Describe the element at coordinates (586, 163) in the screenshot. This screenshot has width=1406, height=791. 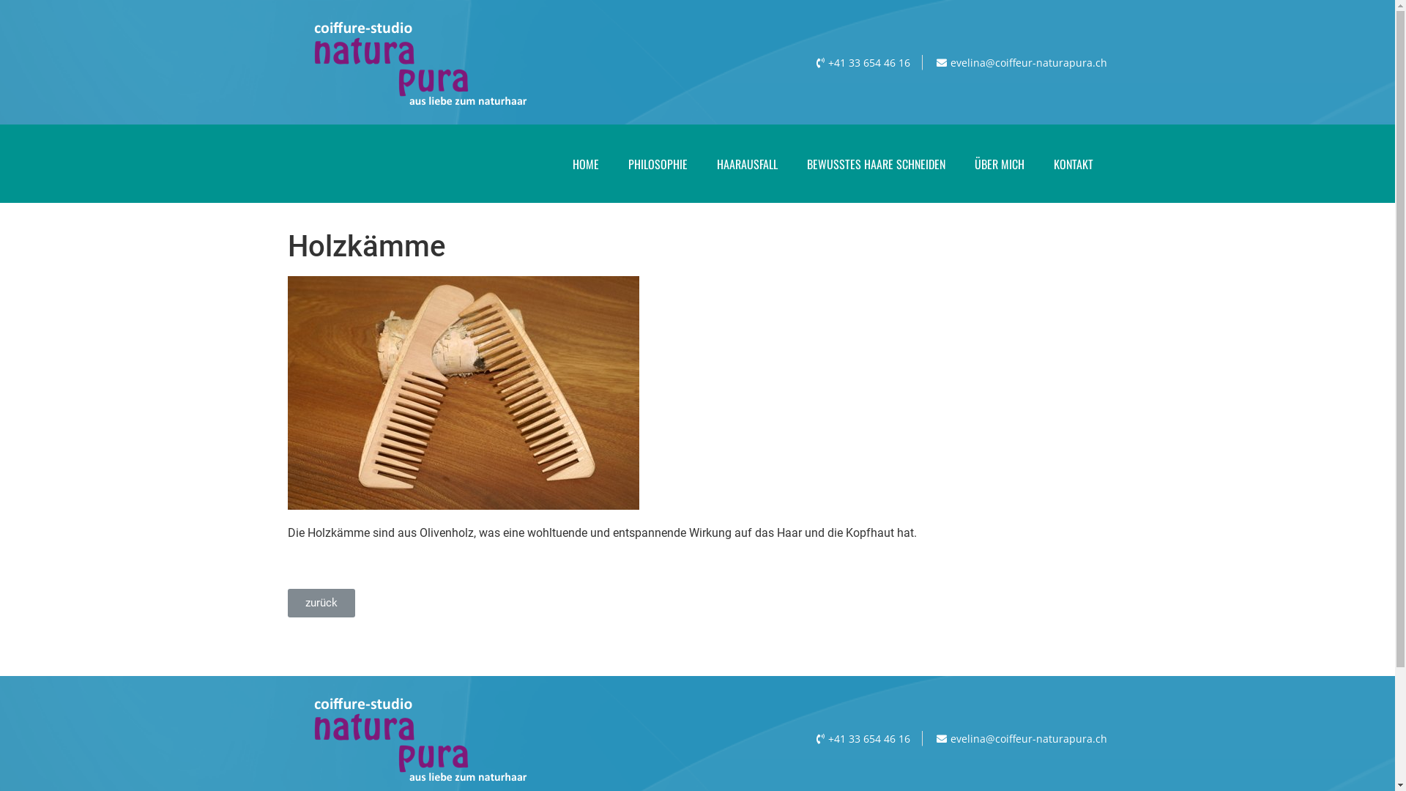
I see `HOME` at that location.